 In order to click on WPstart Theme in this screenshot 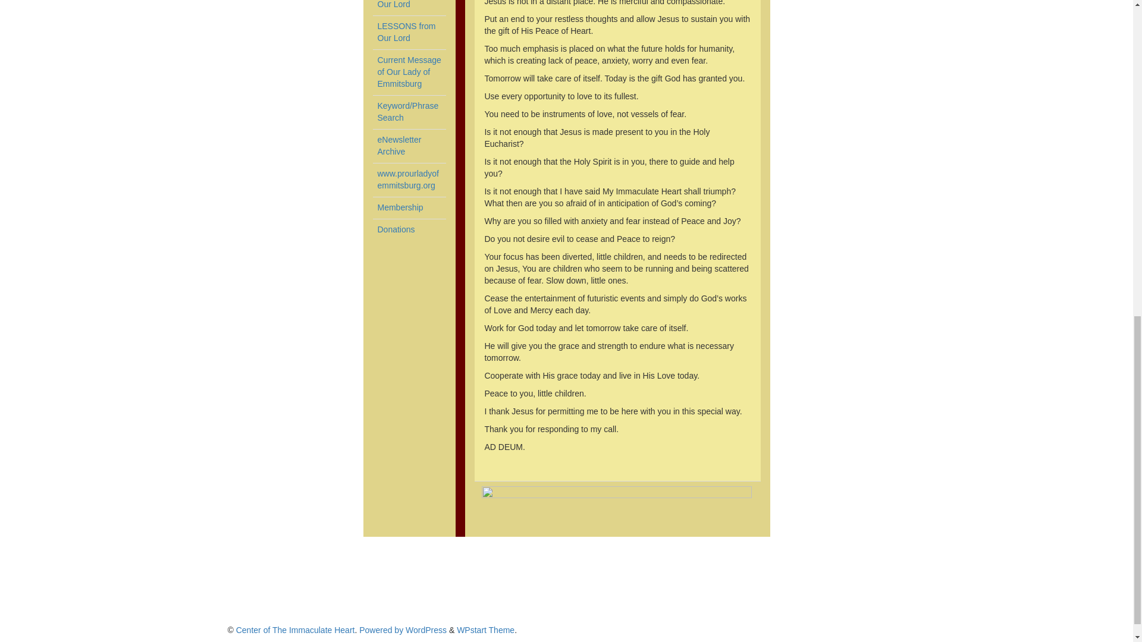, I will do `click(485, 630)`.